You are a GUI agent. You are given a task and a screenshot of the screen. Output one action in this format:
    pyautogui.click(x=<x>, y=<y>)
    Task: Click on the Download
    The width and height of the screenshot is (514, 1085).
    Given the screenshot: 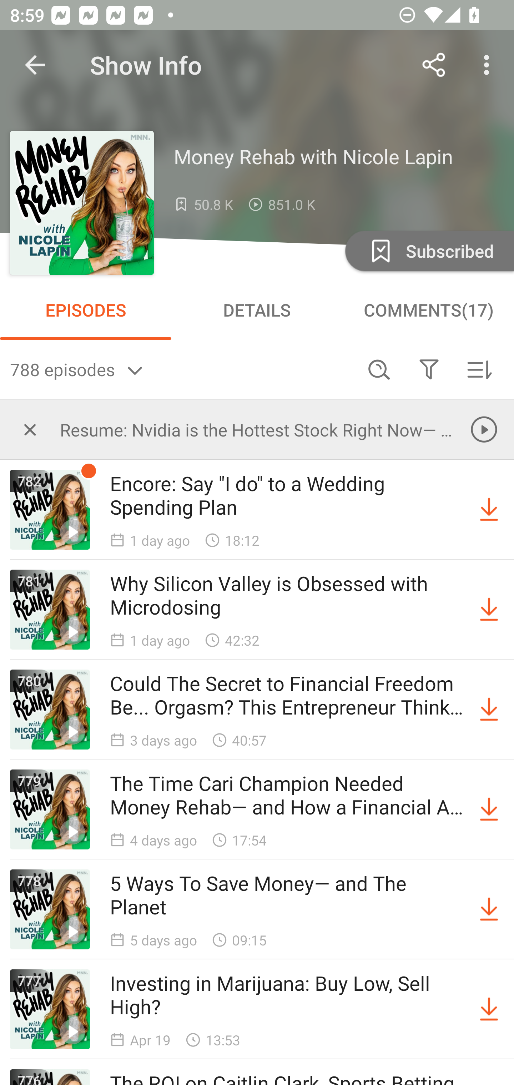 What is the action you would take?
    pyautogui.click(x=489, y=909)
    